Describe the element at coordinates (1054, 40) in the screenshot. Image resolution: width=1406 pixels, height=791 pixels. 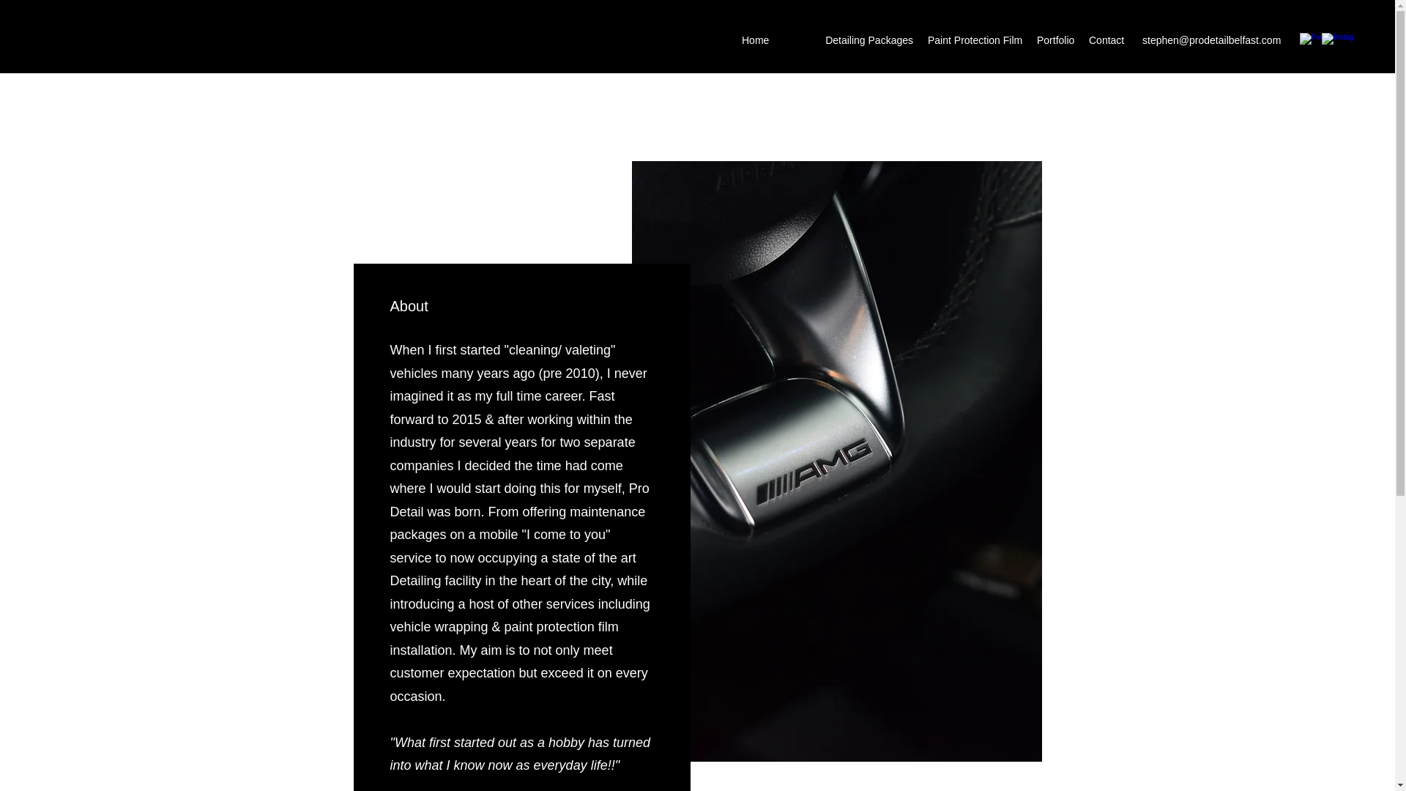
I see `Portfolio` at that location.